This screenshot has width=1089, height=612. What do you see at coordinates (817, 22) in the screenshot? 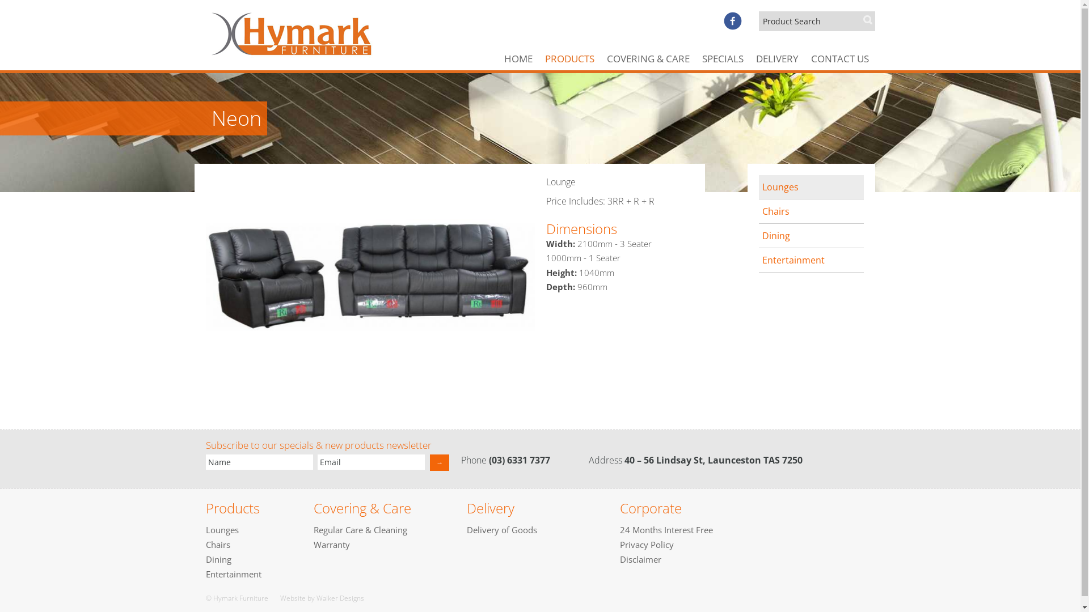
I see `Product Search` at bounding box center [817, 22].